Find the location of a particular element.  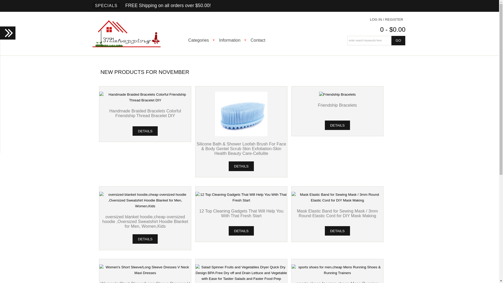

Contact is located at coordinates (262, 40).